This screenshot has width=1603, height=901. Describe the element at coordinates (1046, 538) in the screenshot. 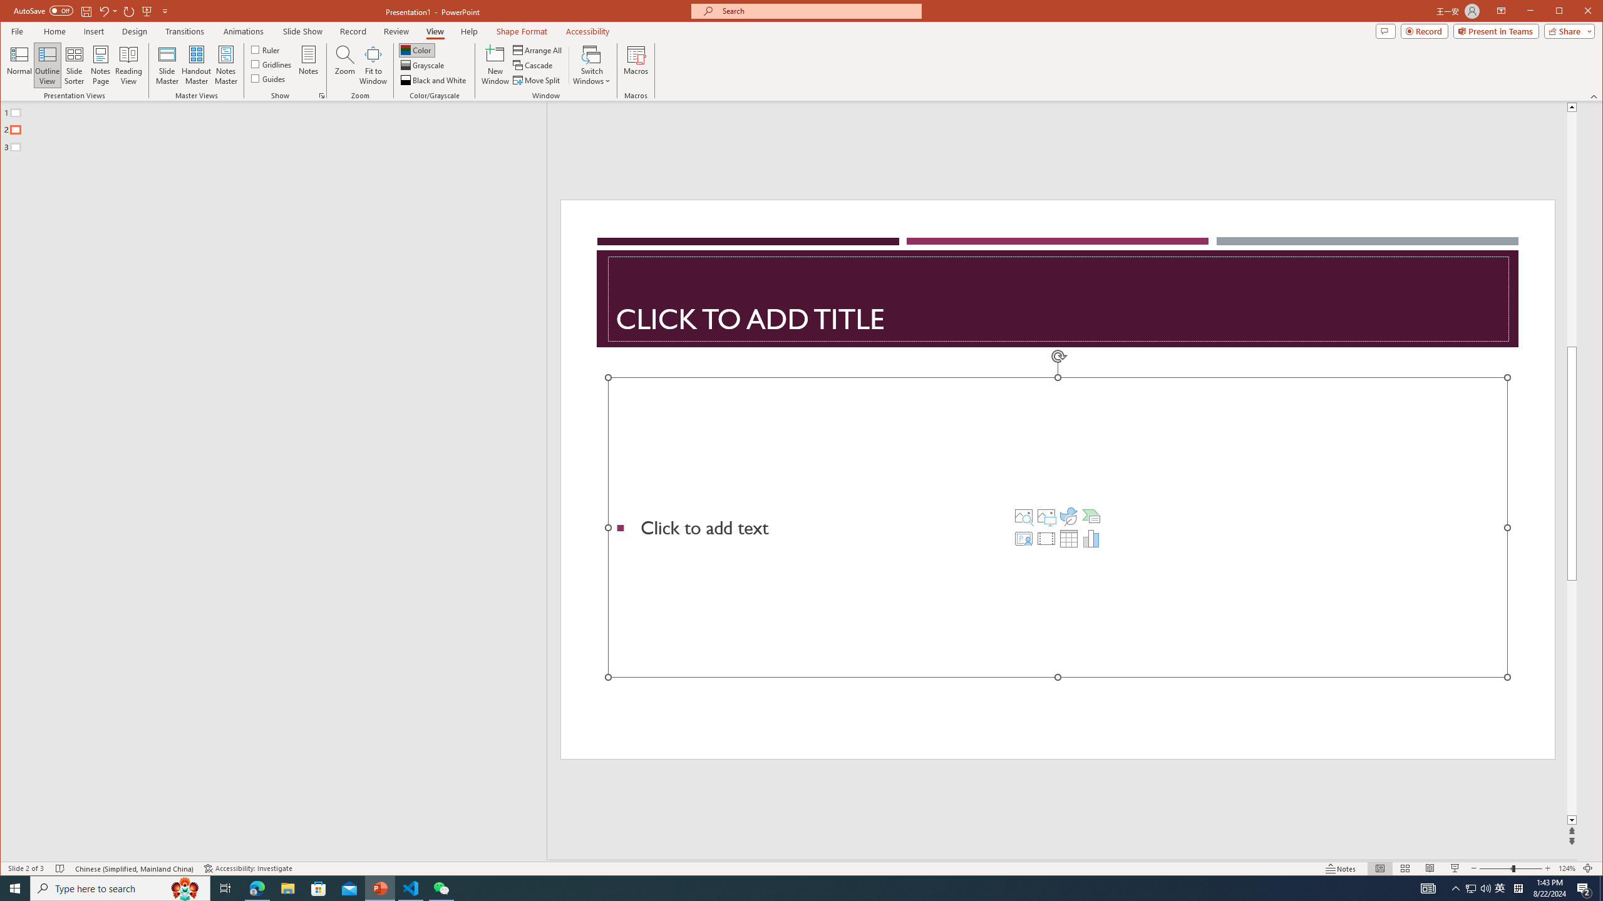

I see `Insert Video` at that location.